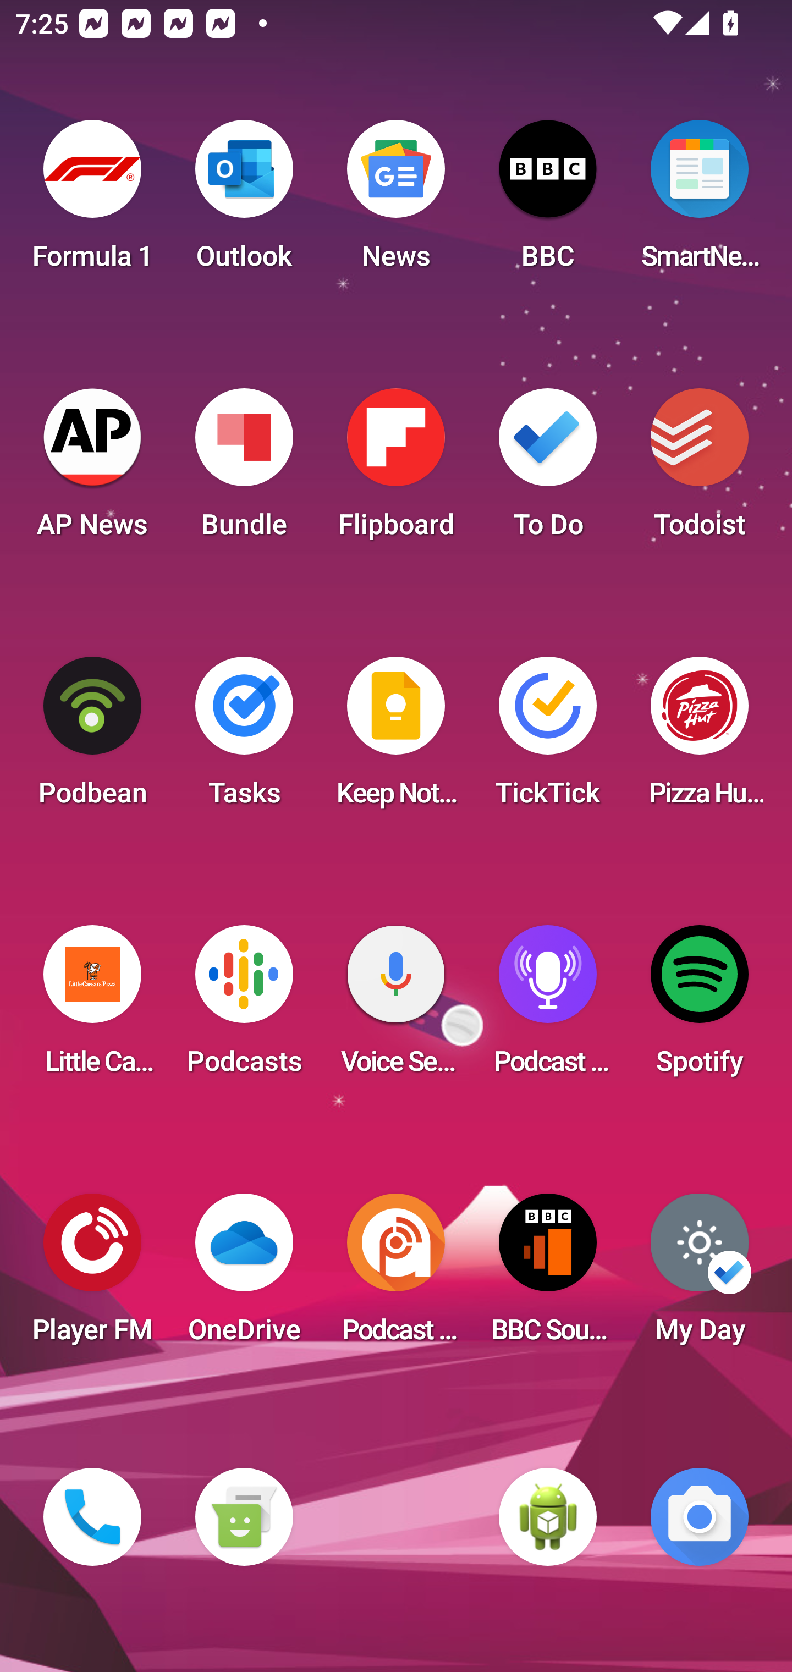 The width and height of the screenshot is (792, 1672). What do you see at coordinates (396, 201) in the screenshot?
I see `News` at bounding box center [396, 201].